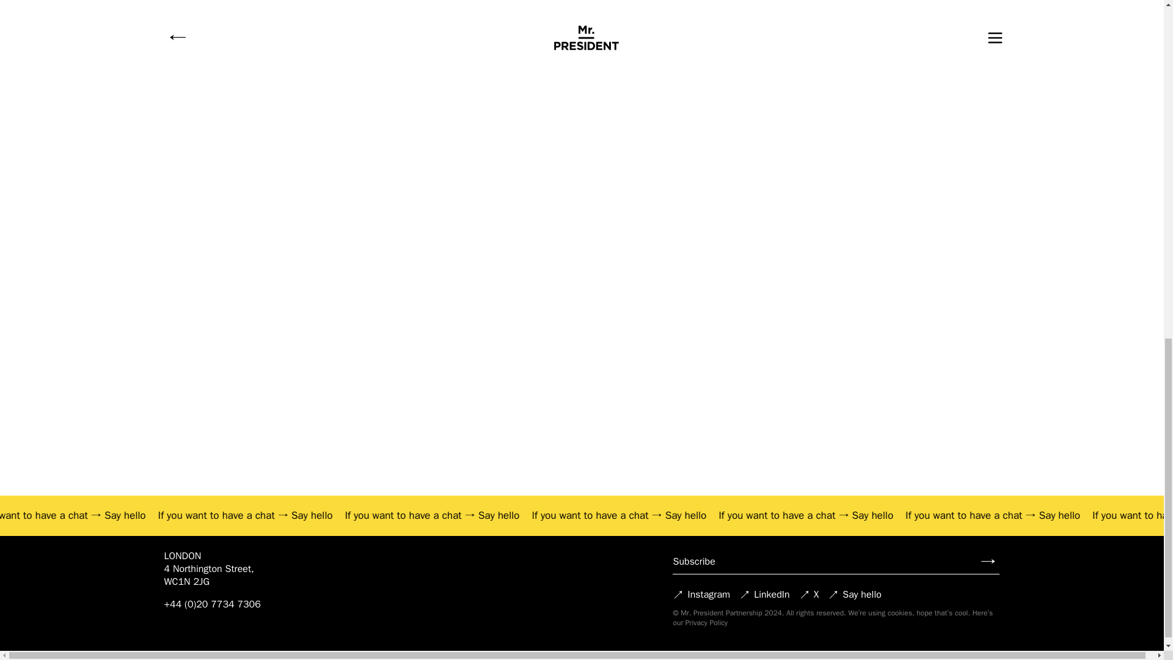 The image size is (1173, 660). Describe the element at coordinates (144, 515) in the screenshot. I see `Say hello` at that location.